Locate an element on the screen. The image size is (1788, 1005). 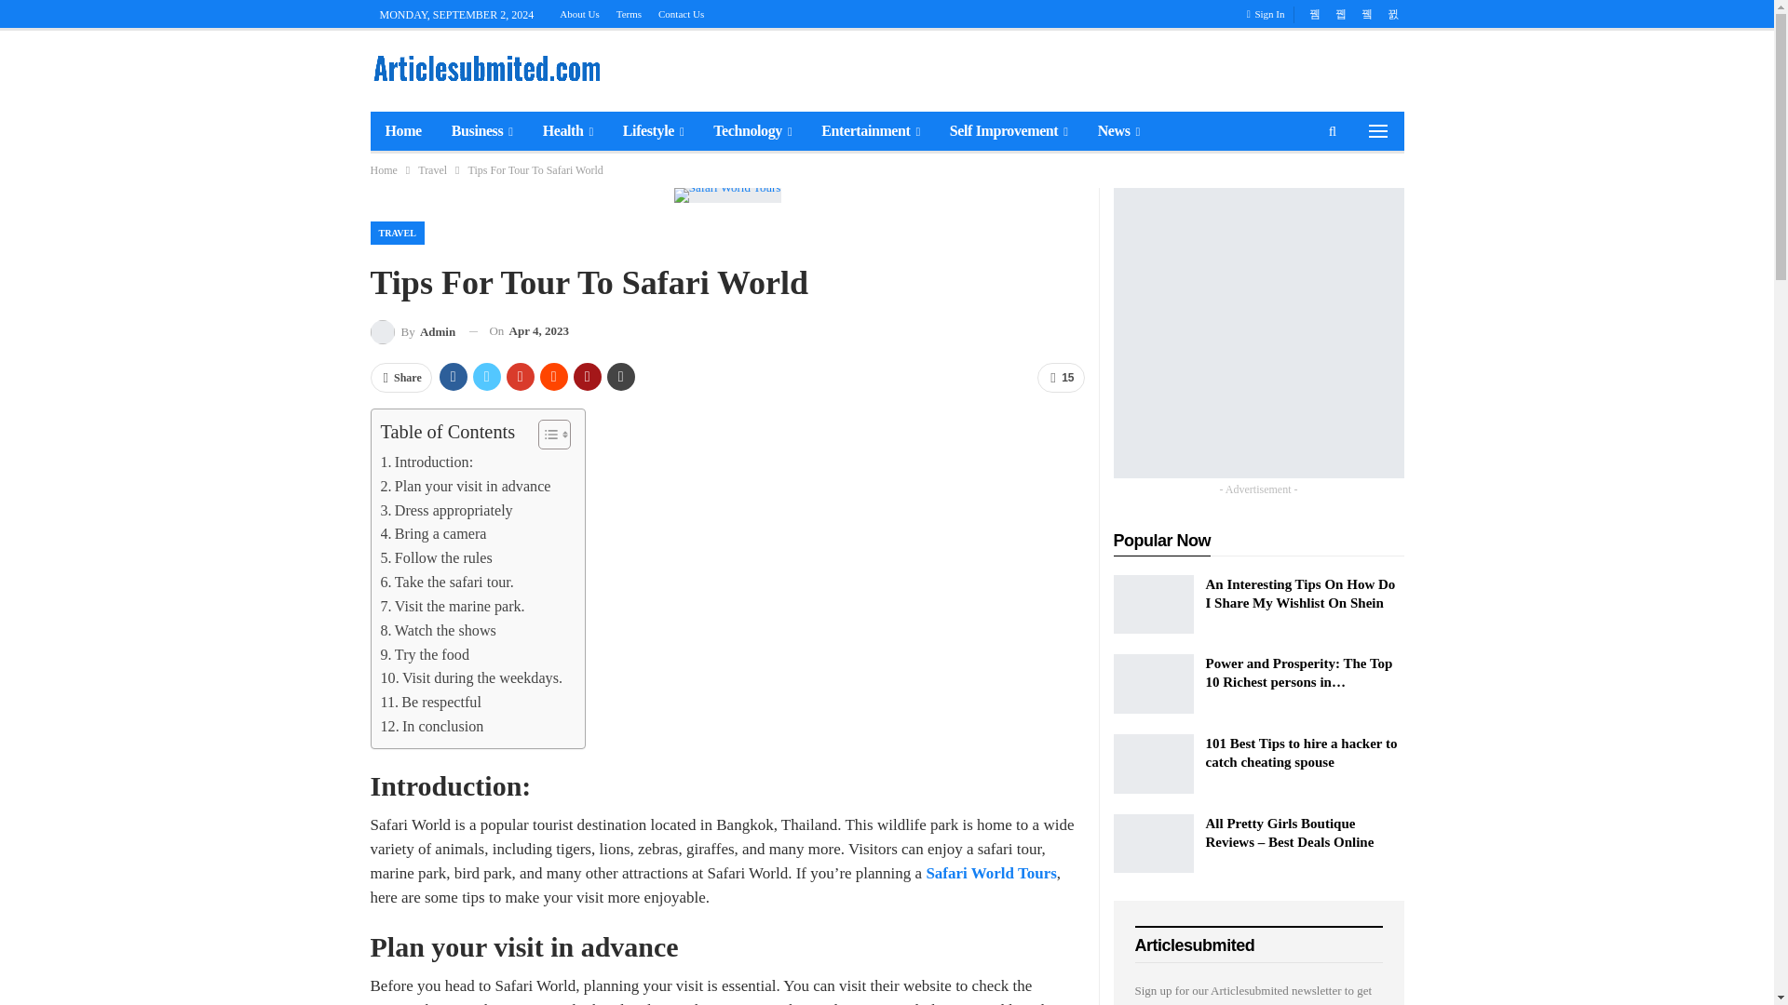
Dress appropriately is located at coordinates (445, 510).